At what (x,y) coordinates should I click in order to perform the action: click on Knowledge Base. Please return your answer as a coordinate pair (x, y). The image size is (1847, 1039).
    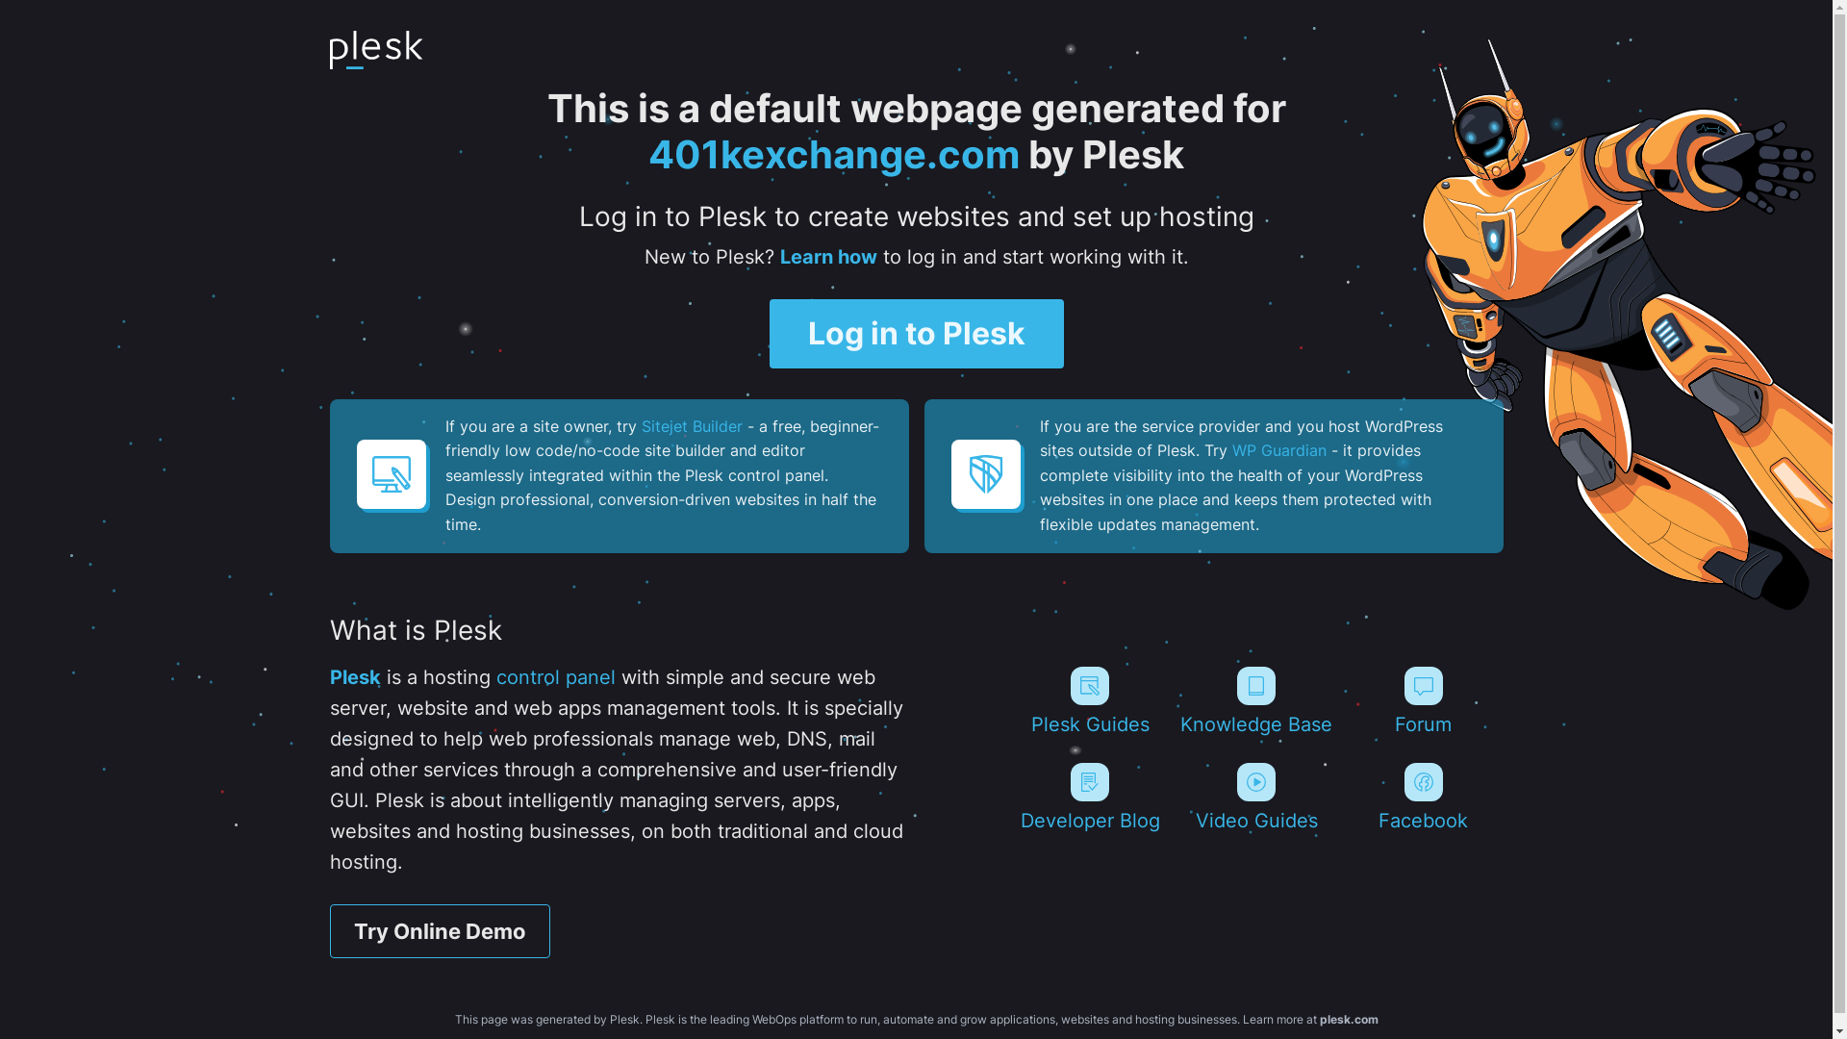
    Looking at the image, I should click on (1256, 701).